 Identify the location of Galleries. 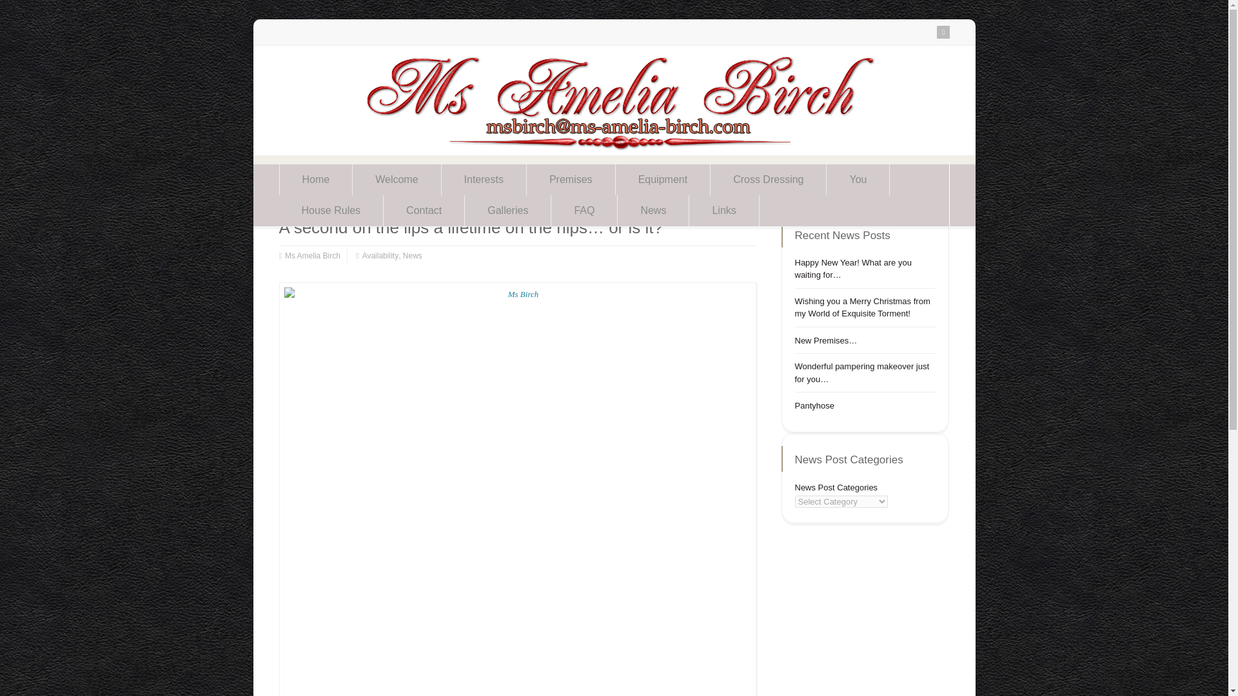
(508, 211).